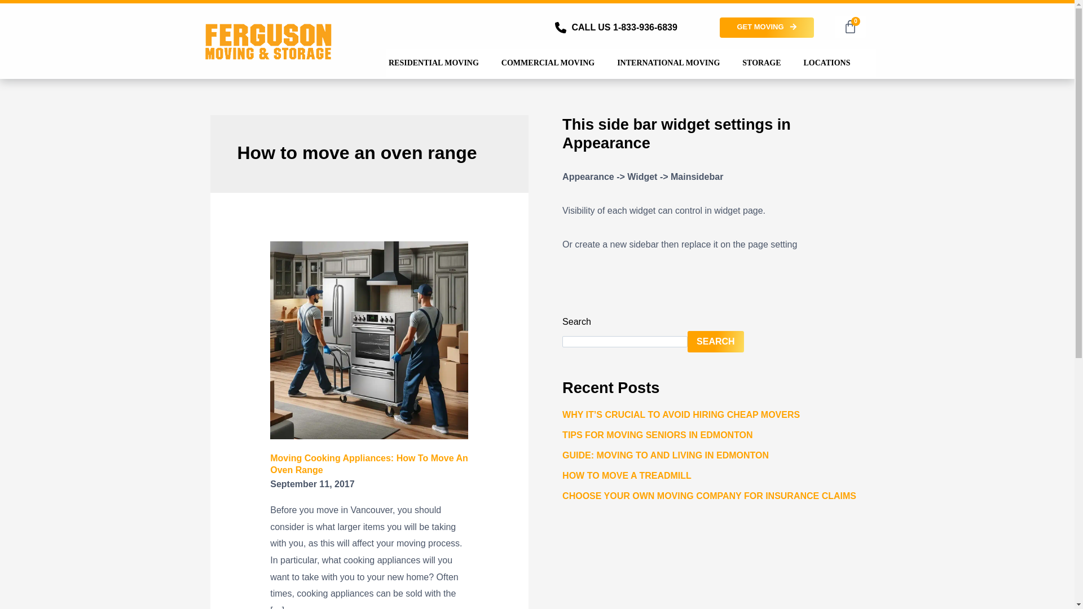 This screenshot has height=609, width=1083. What do you see at coordinates (766, 27) in the screenshot?
I see `GET MOVING` at bounding box center [766, 27].